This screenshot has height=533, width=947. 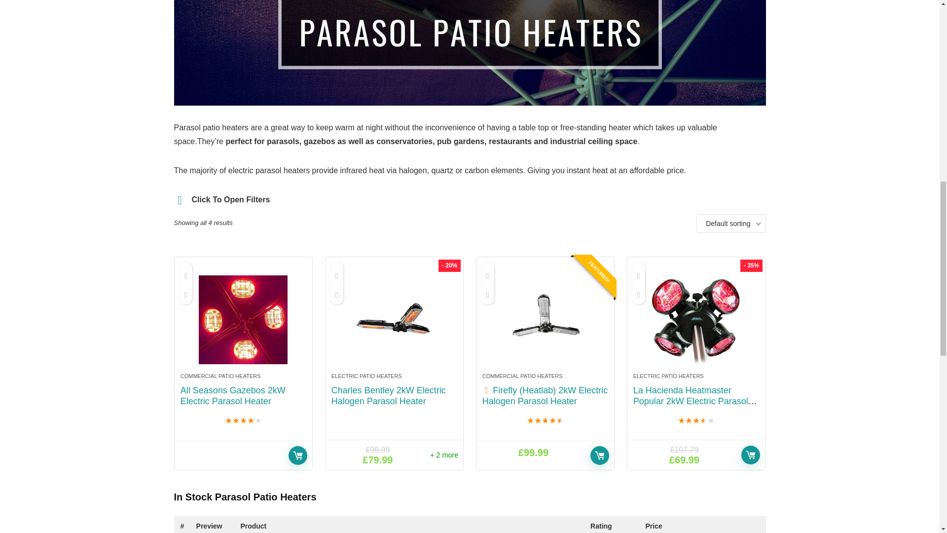 I want to click on Charles Bentley 2kW Electric Halogen Parasol Heater, so click(x=395, y=320).